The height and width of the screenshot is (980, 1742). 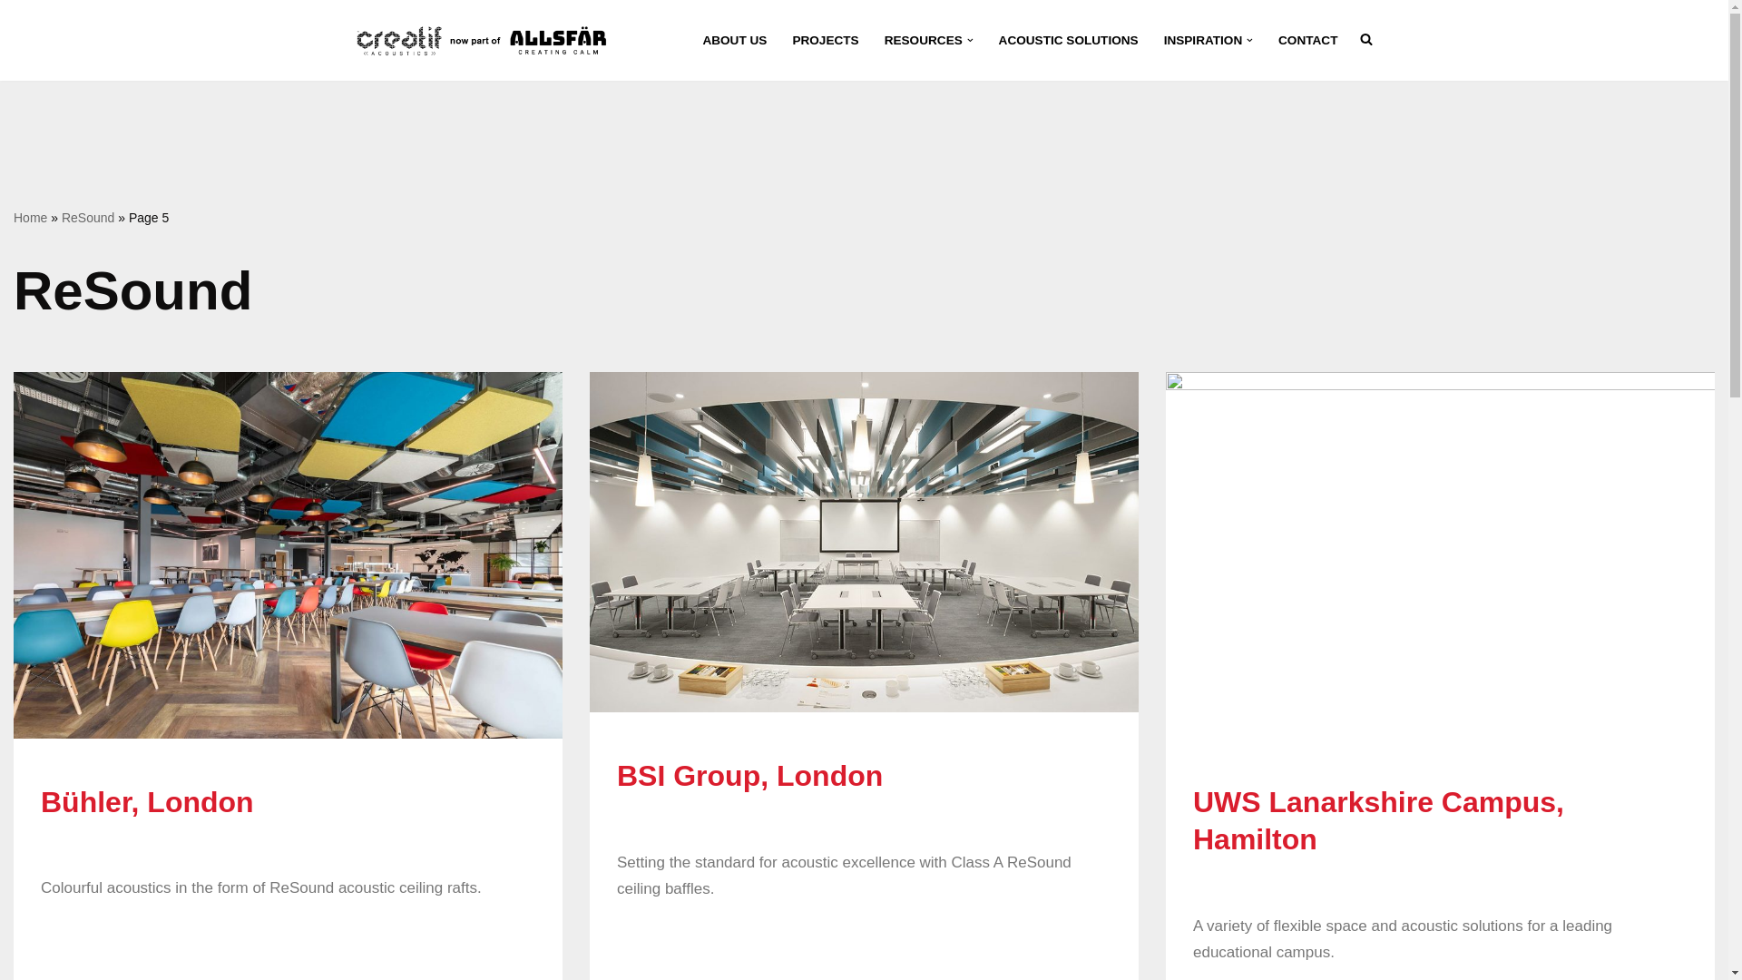 What do you see at coordinates (87, 218) in the screenshot?
I see `ReSound` at bounding box center [87, 218].